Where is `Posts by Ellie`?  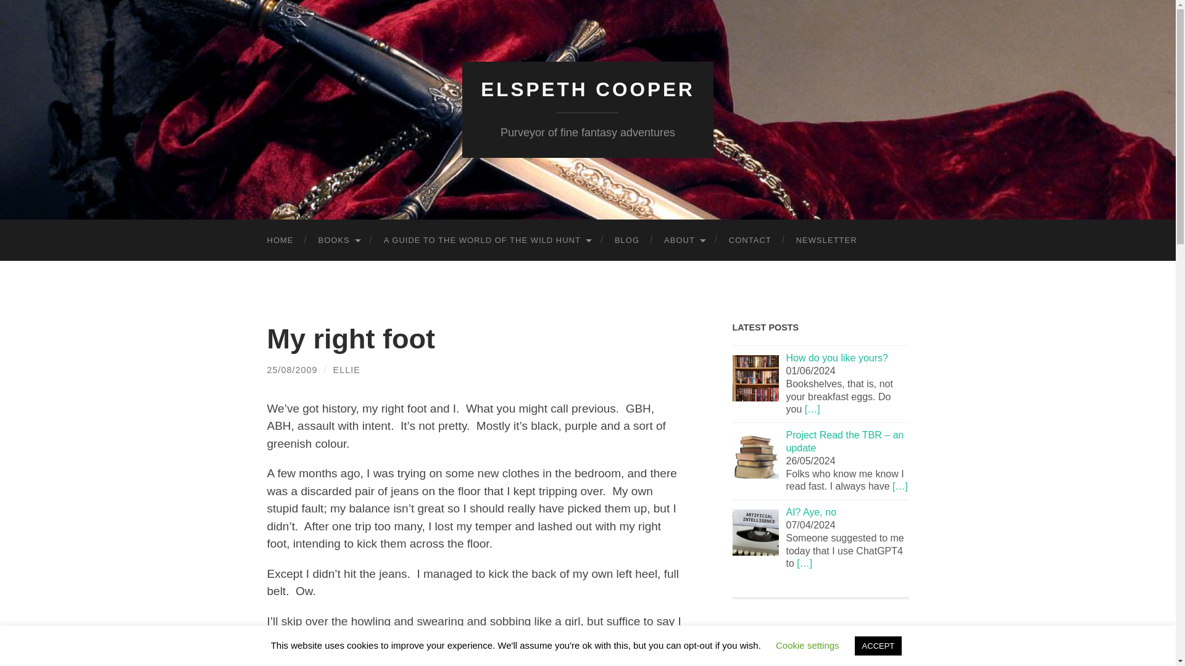 Posts by Ellie is located at coordinates (346, 370).